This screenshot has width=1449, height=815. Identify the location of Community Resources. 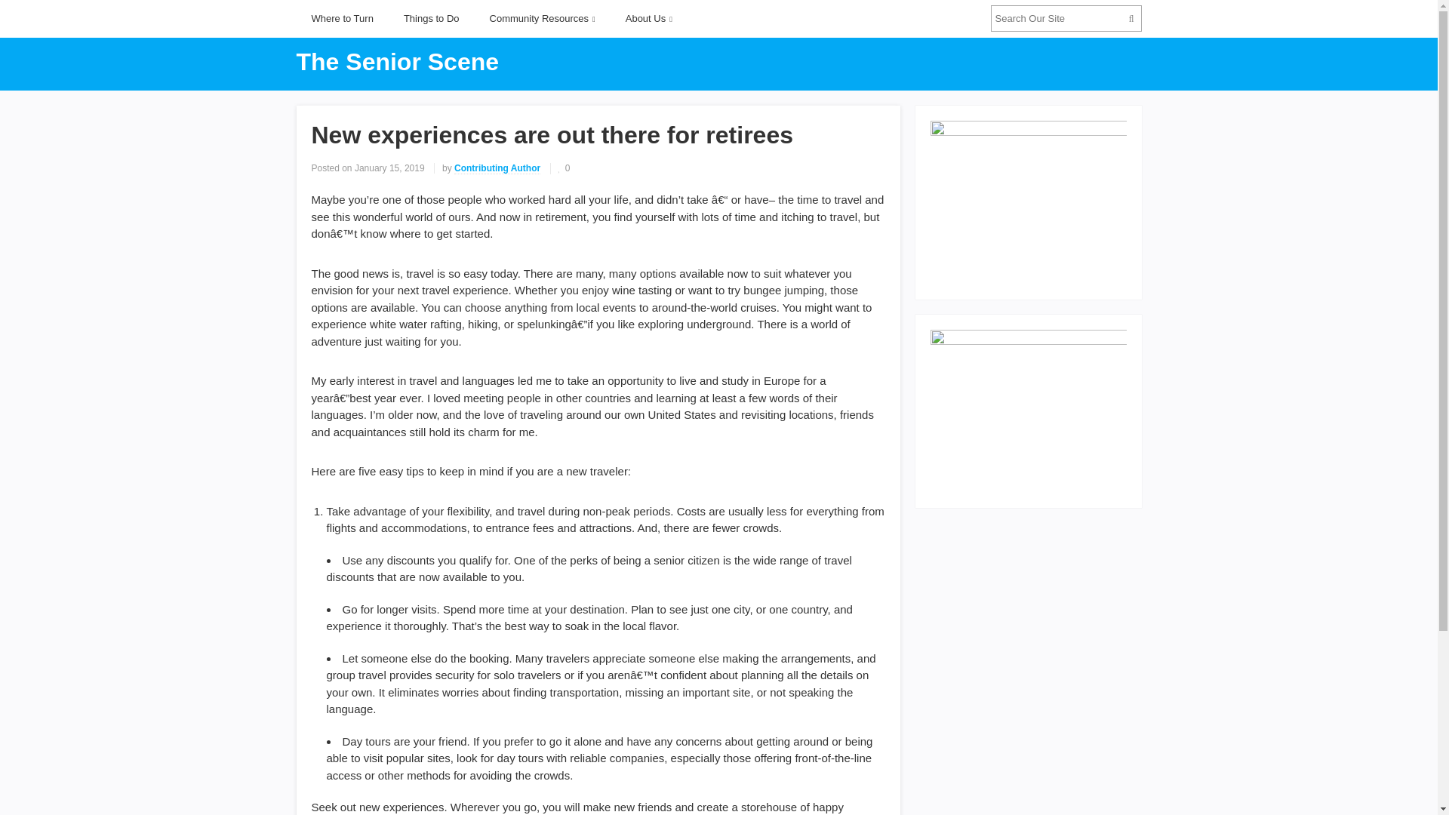
(542, 18).